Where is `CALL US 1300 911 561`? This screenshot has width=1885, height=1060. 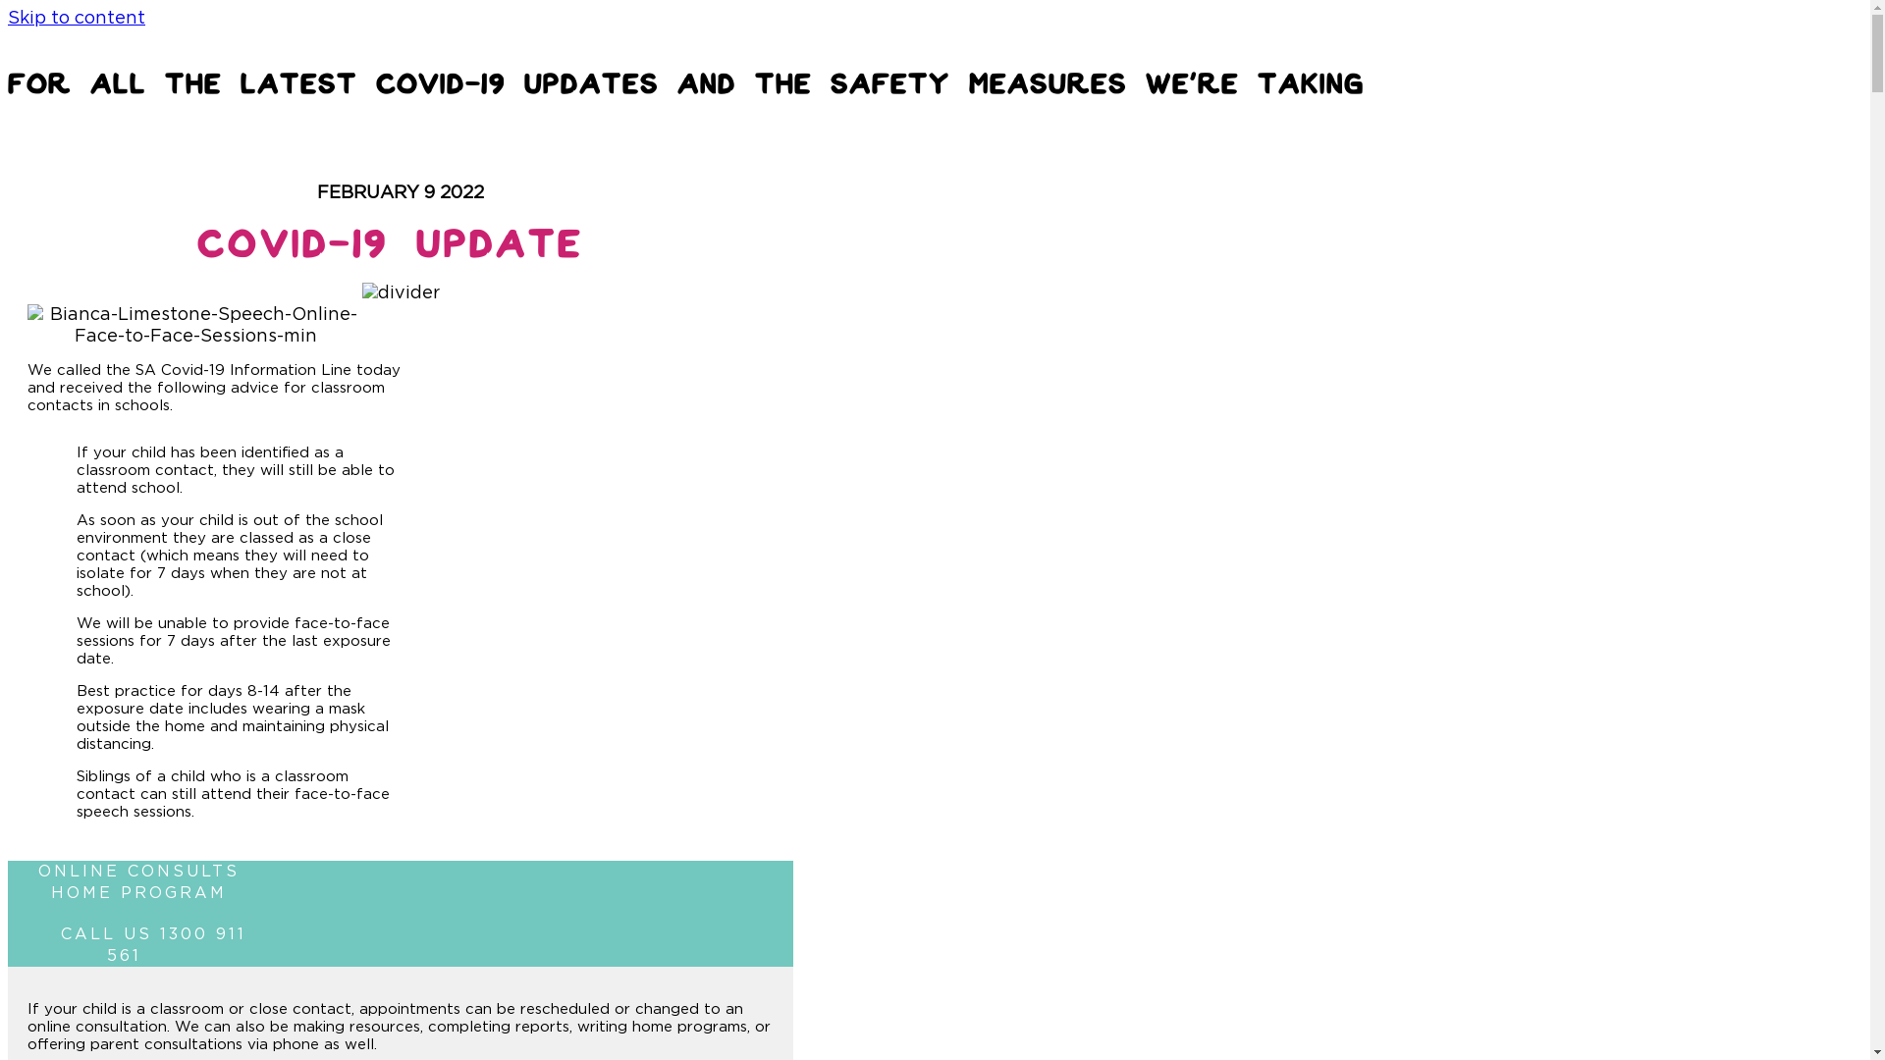
CALL US 1300 911 561 is located at coordinates (139, 945).